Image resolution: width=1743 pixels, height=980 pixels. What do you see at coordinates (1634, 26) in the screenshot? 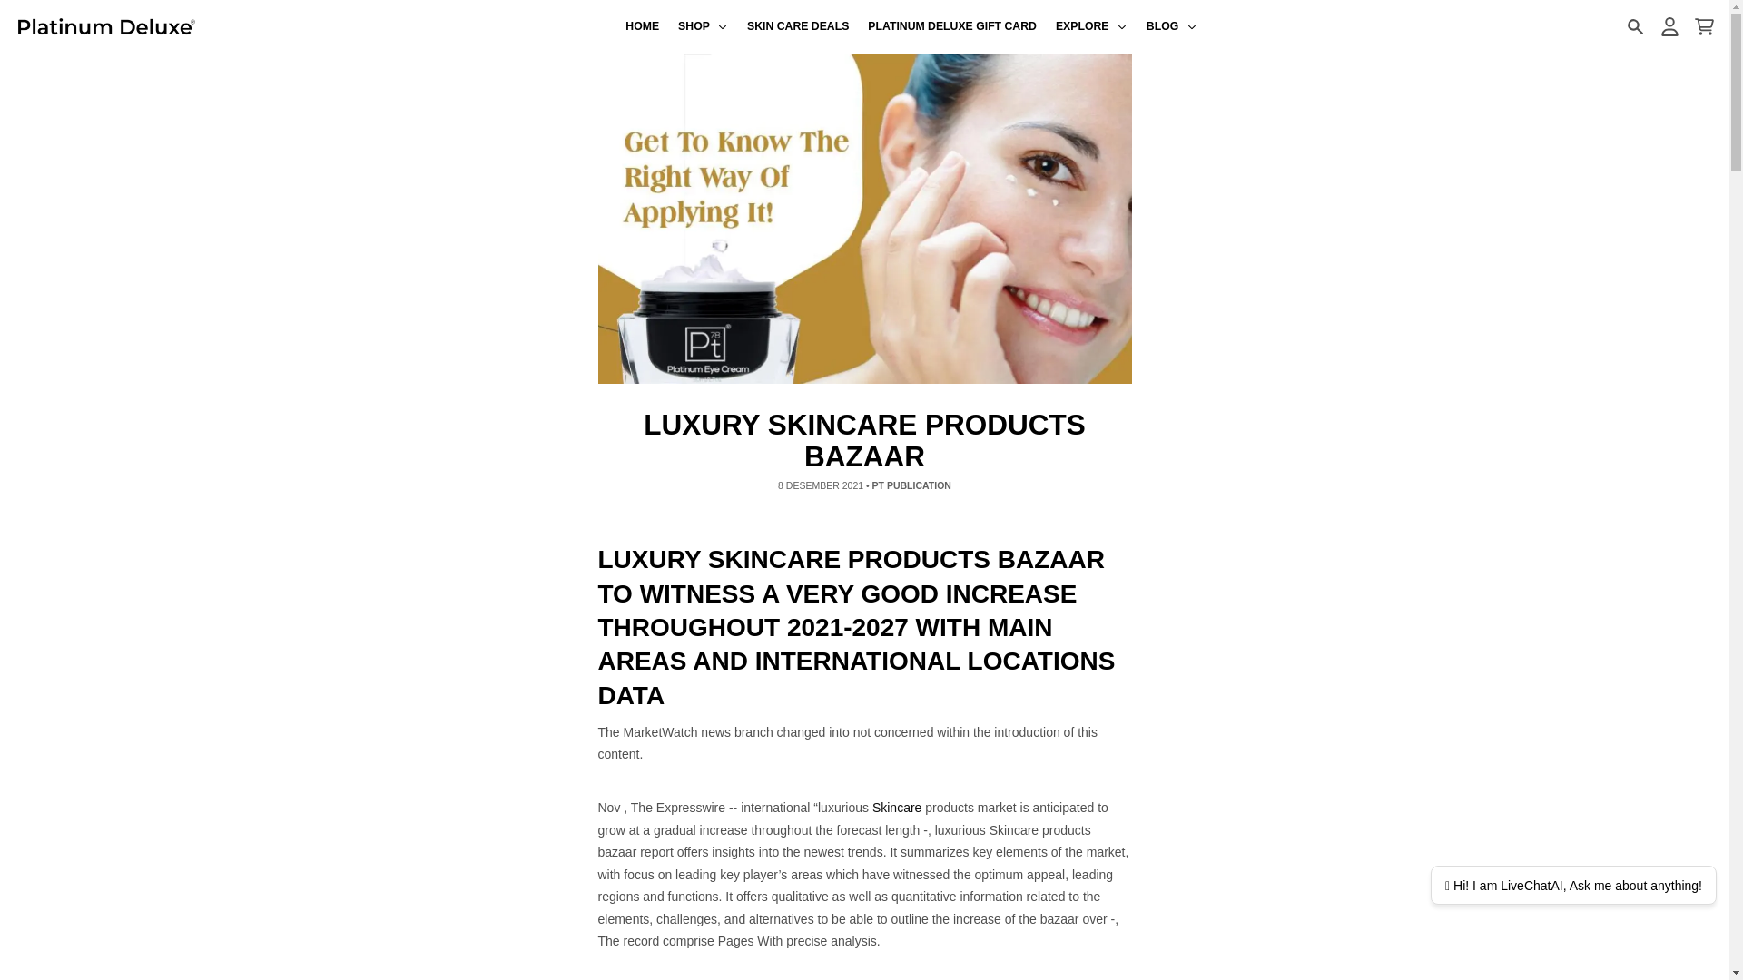
I see `Search` at bounding box center [1634, 26].